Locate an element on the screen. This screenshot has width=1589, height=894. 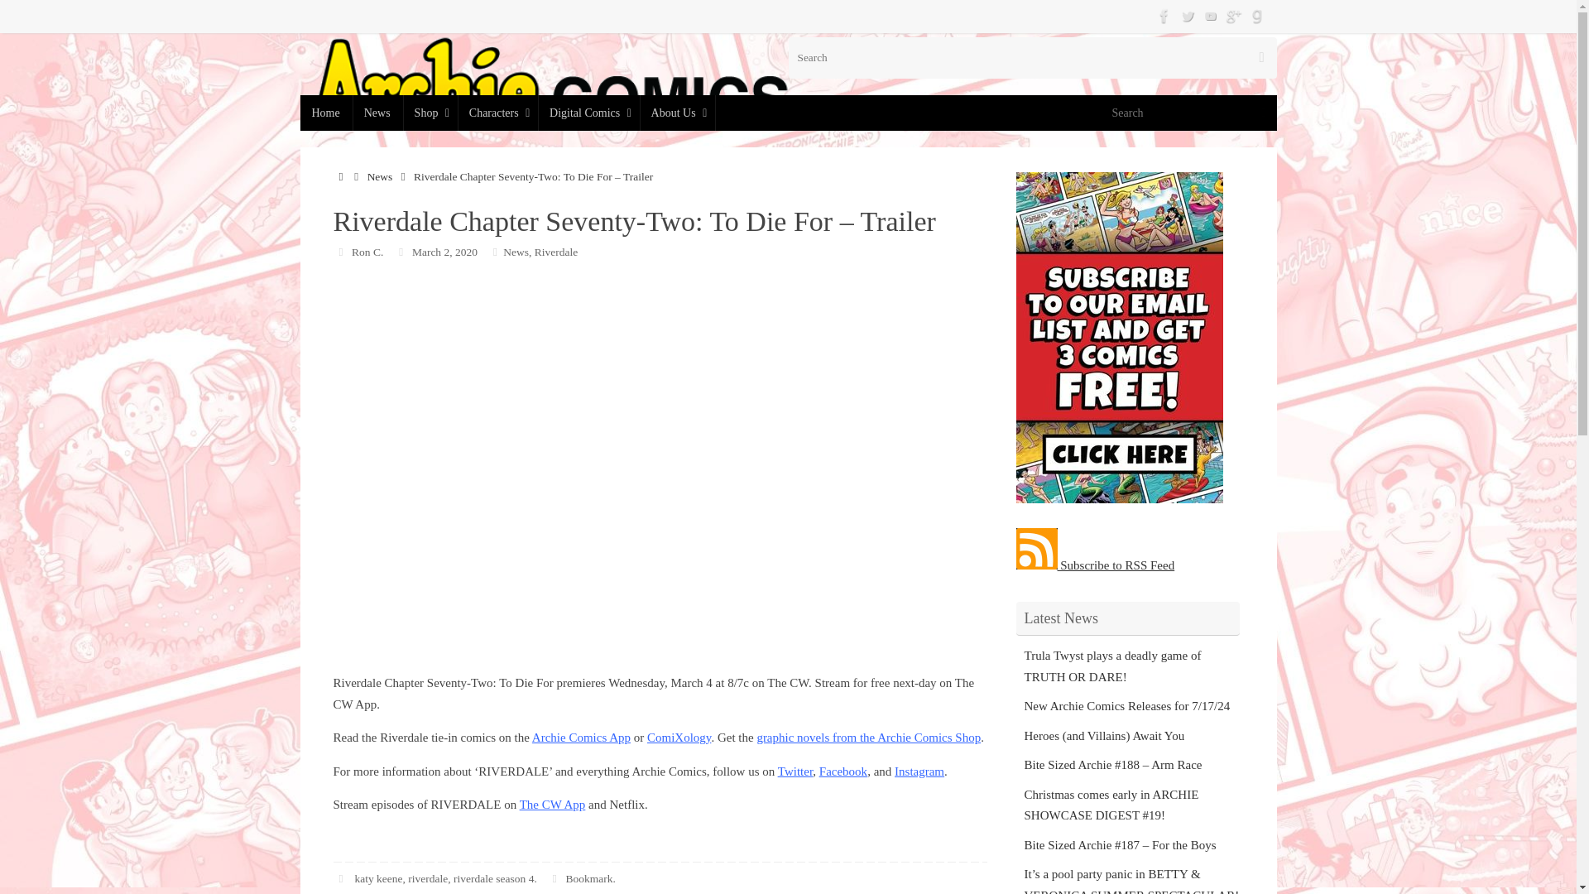
News Feed is located at coordinates (377, 113).